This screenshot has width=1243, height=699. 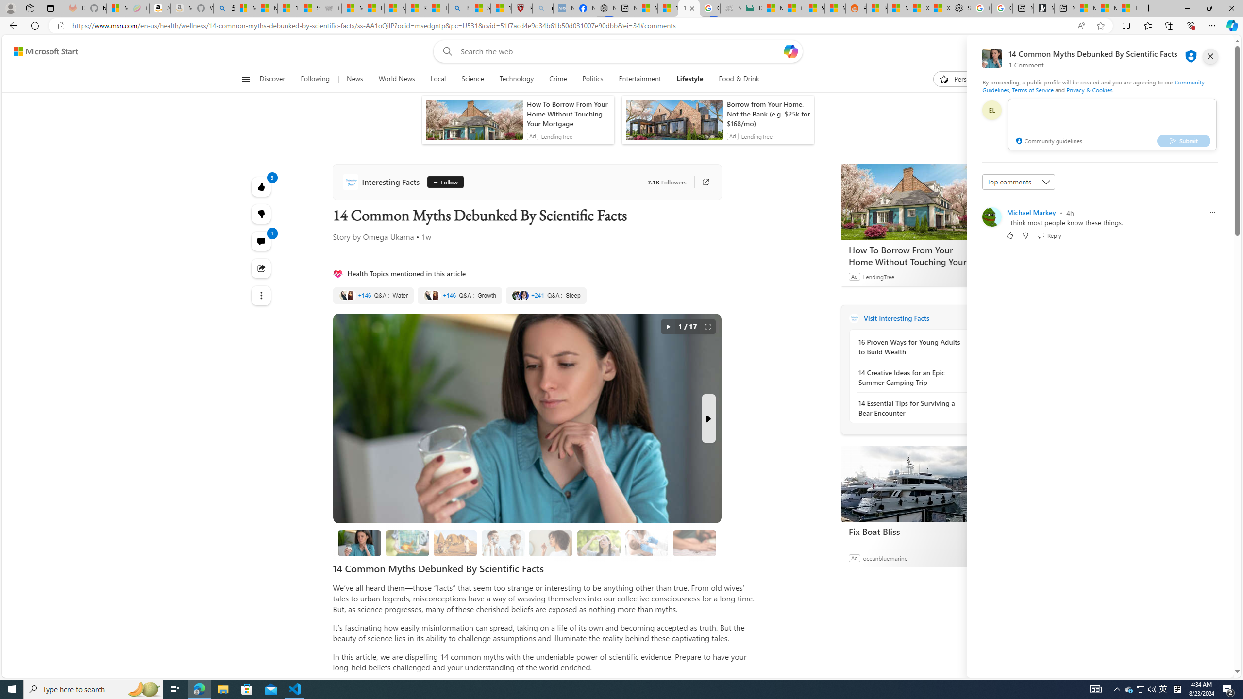 I want to click on Interesting Facts, so click(x=383, y=182).